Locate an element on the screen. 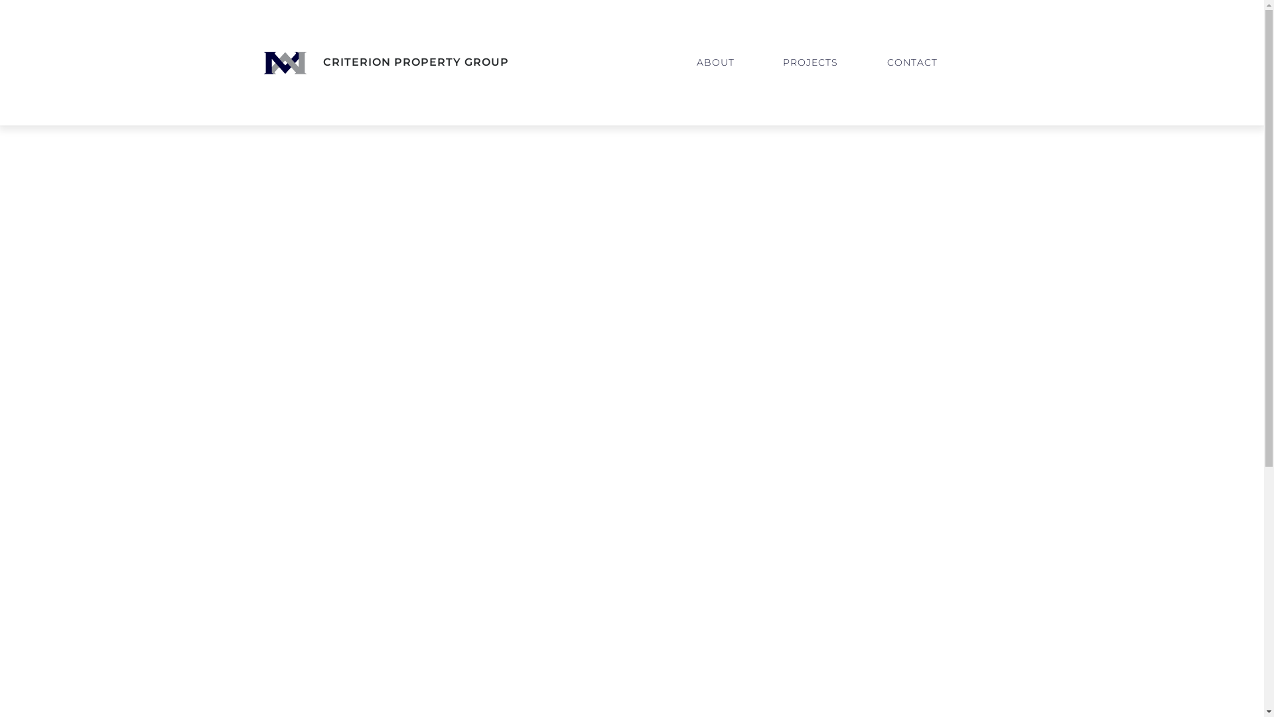 The width and height of the screenshot is (1274, 717). CONTACT is located at coordinates (912, 62).